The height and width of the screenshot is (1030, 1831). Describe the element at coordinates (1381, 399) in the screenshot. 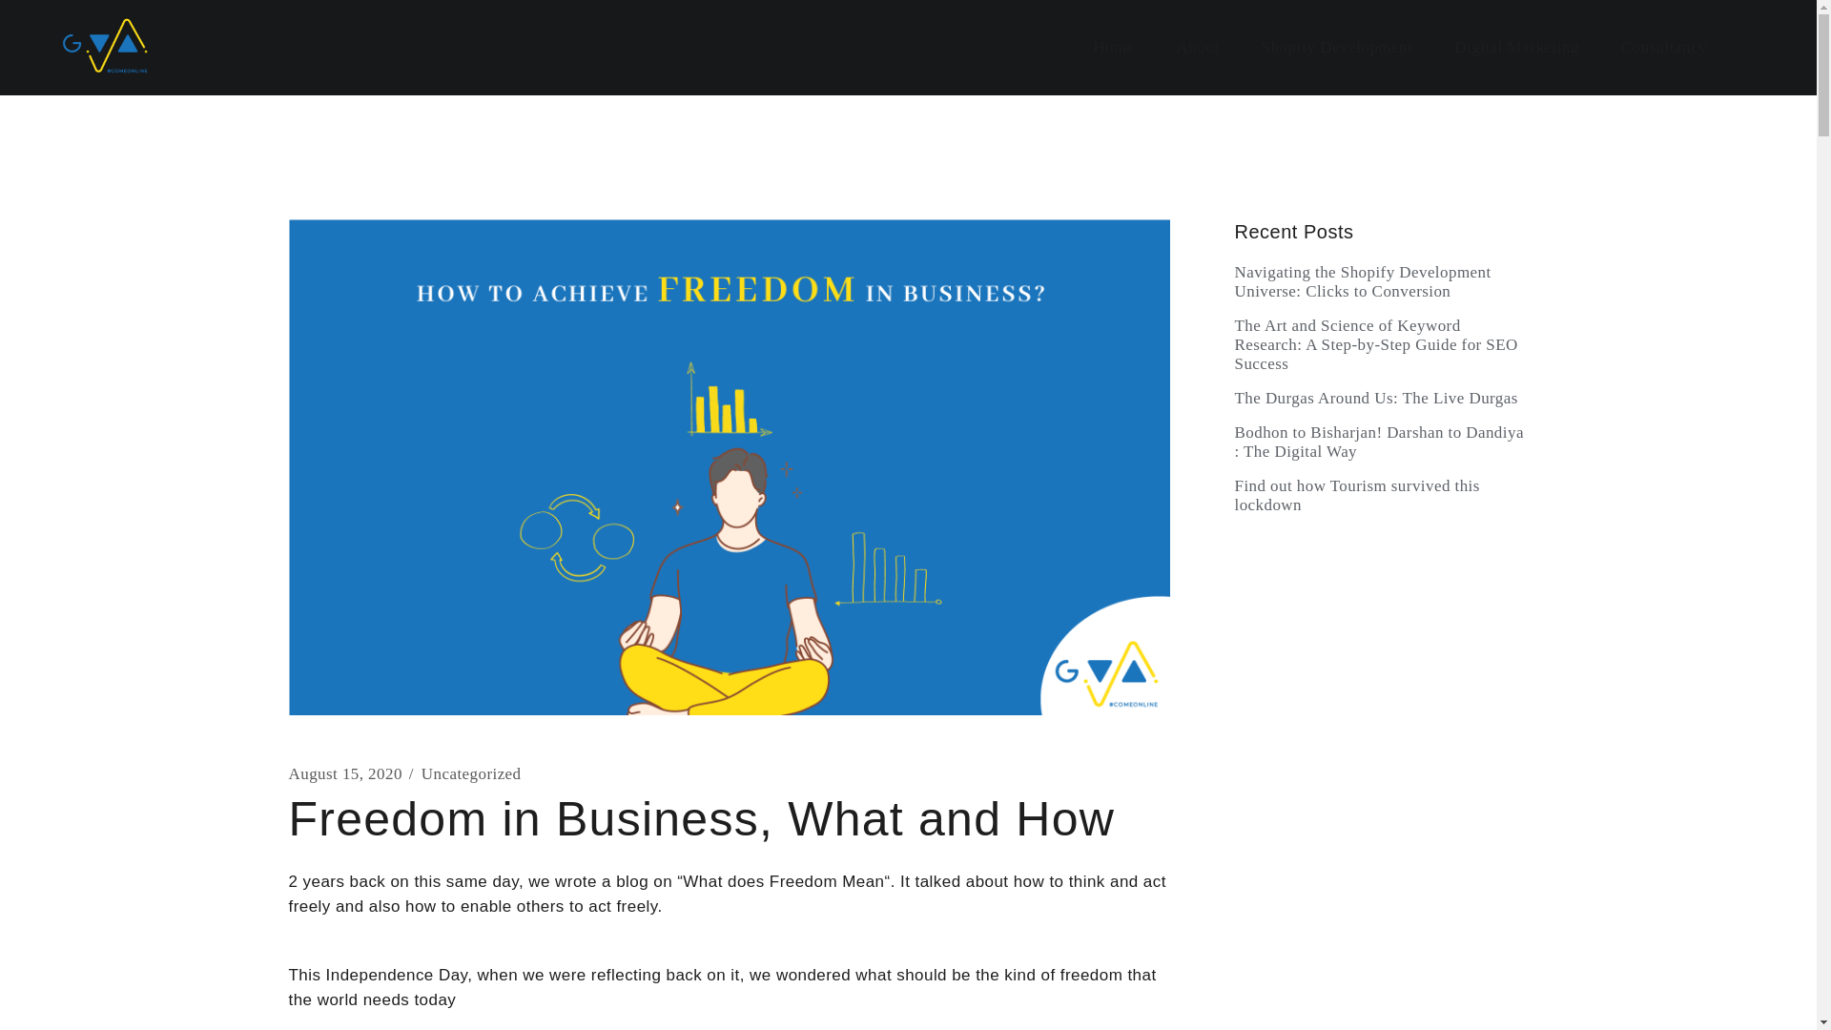

I see `The Durgas Around Us: The Live Durgas` at that location.